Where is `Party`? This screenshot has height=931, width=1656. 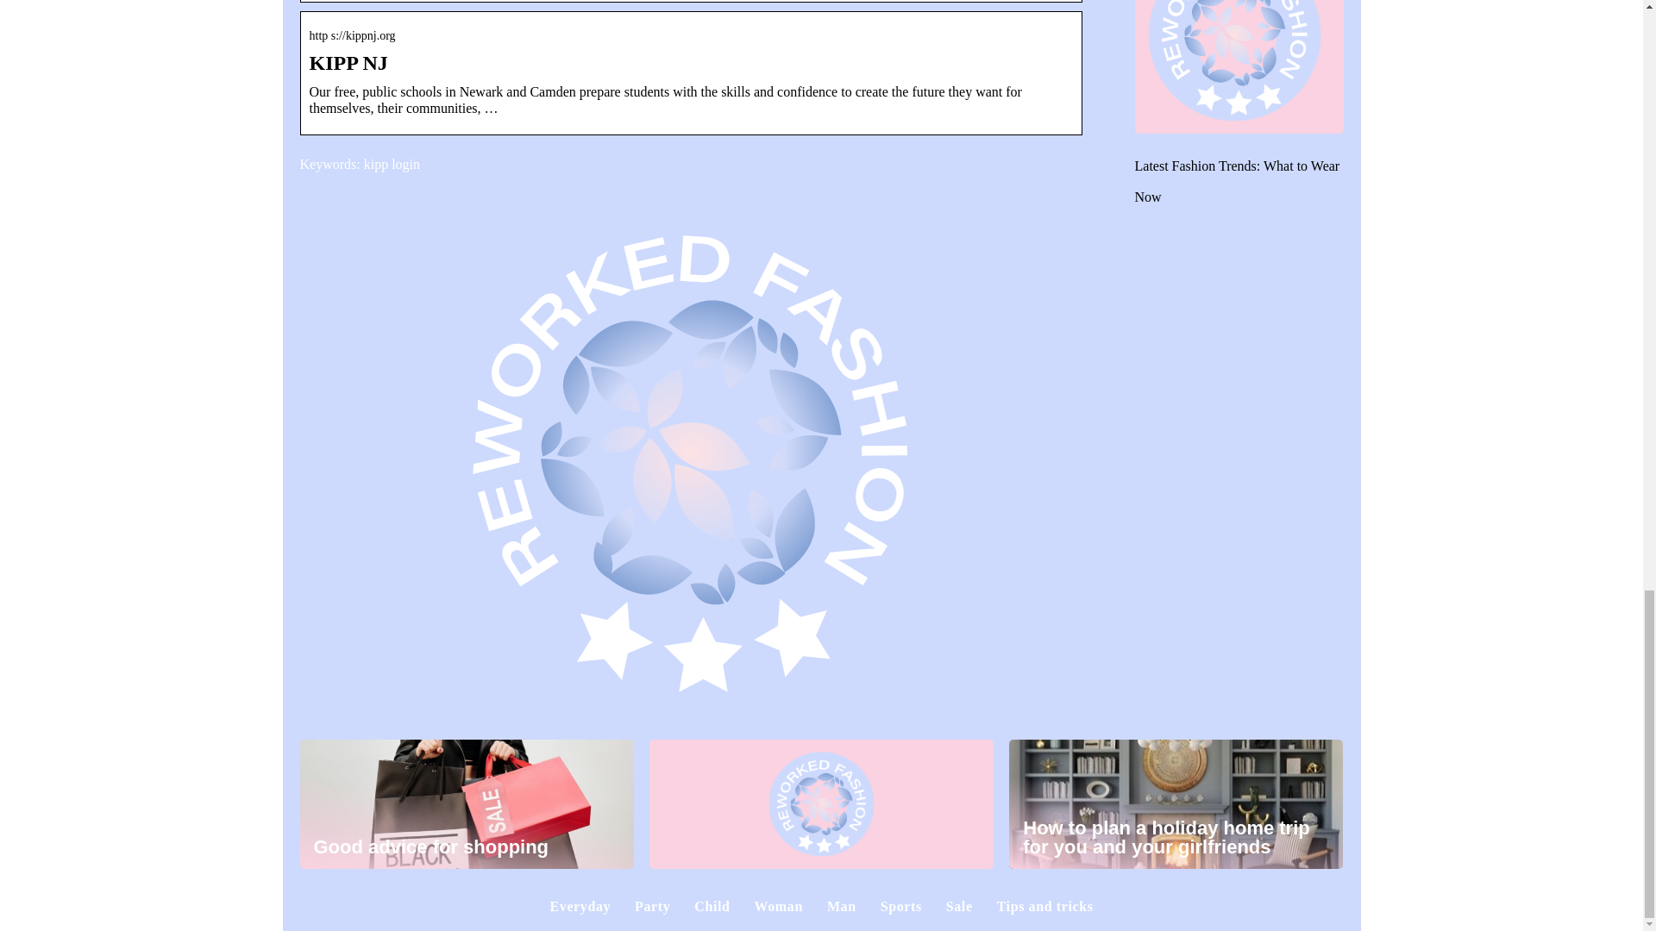
Party is located at coordinates (652, 906).